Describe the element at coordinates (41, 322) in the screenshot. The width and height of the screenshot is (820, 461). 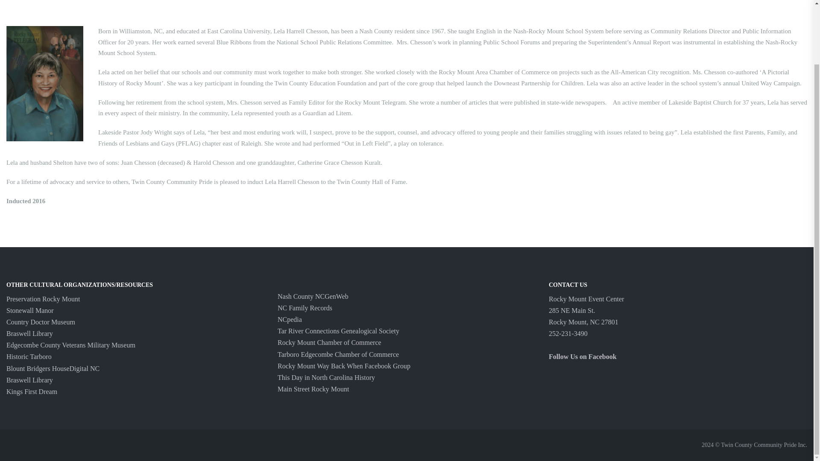
I see `Country Doctor Museum` at that location.